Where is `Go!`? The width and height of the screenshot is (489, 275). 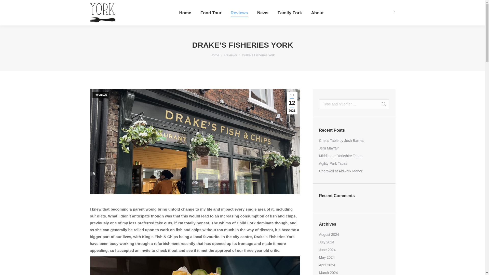
Go! is located at coordinates (8, 6).